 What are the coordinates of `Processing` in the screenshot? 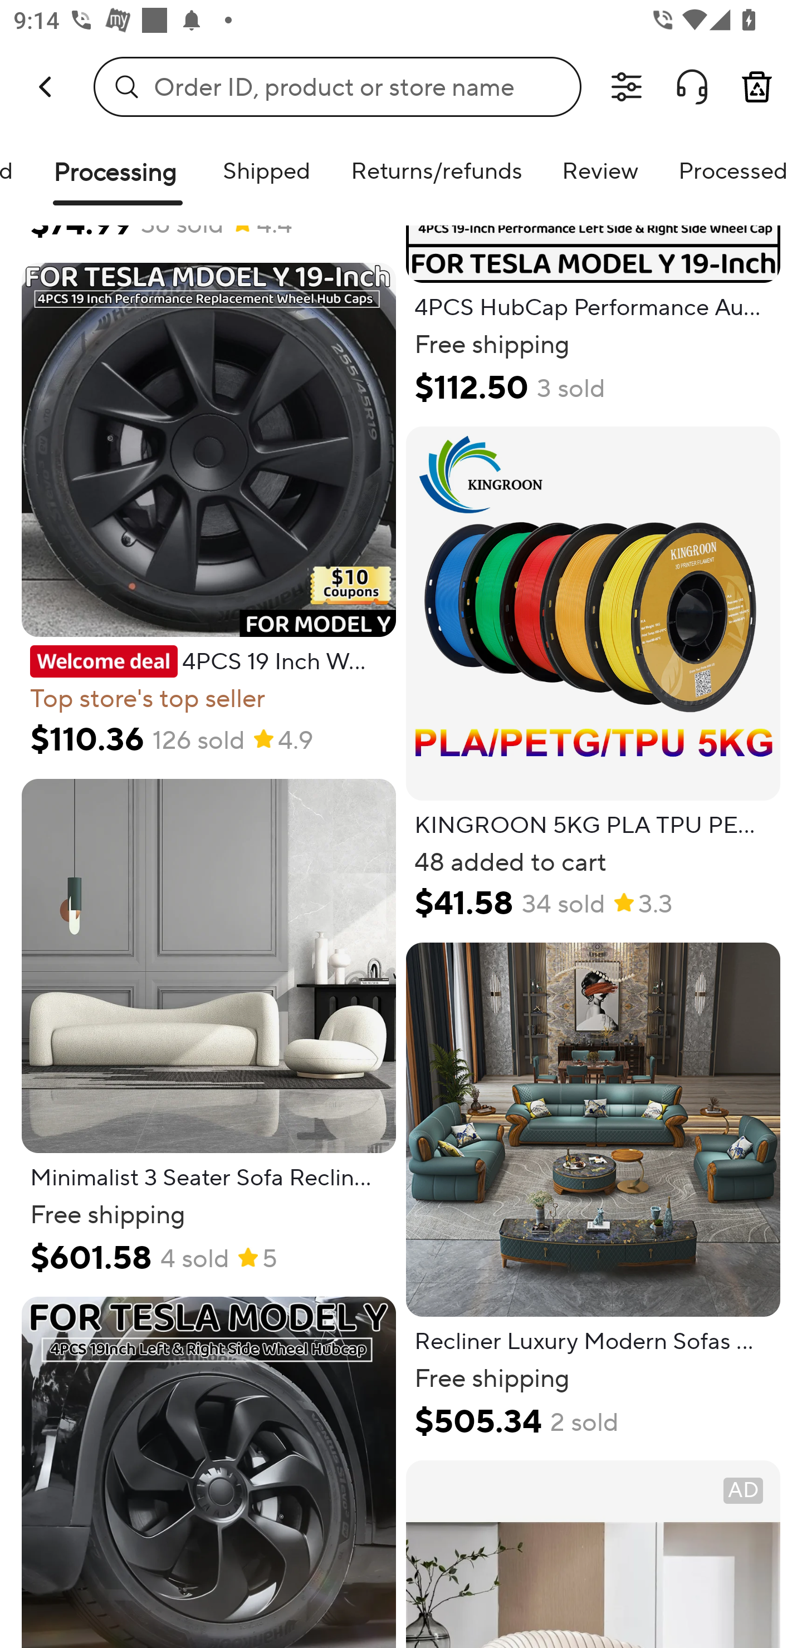 It's located at (118, 179).